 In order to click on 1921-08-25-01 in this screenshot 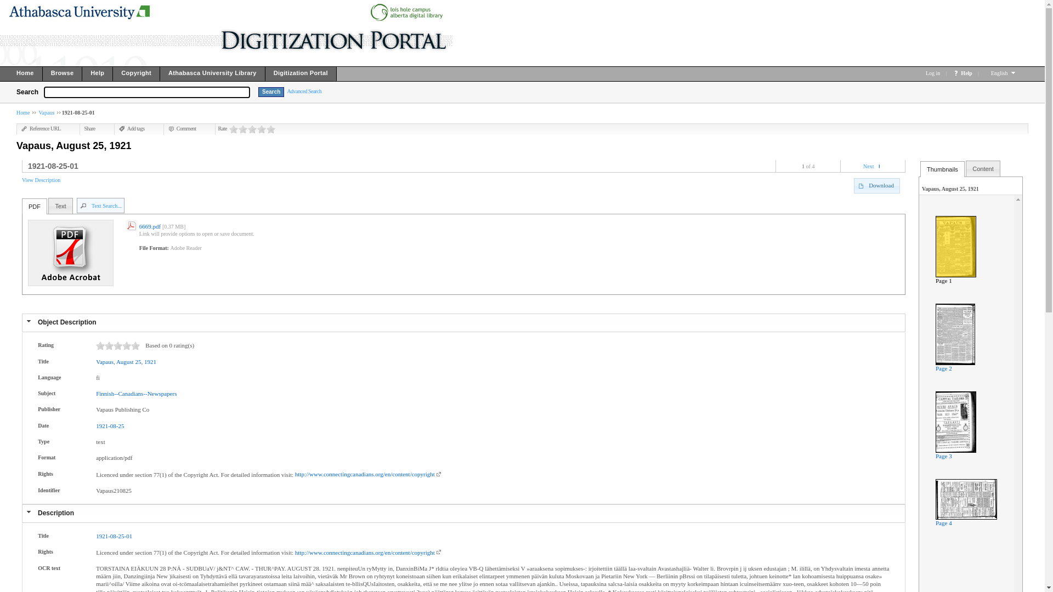, I will do `click(114, 536)`.